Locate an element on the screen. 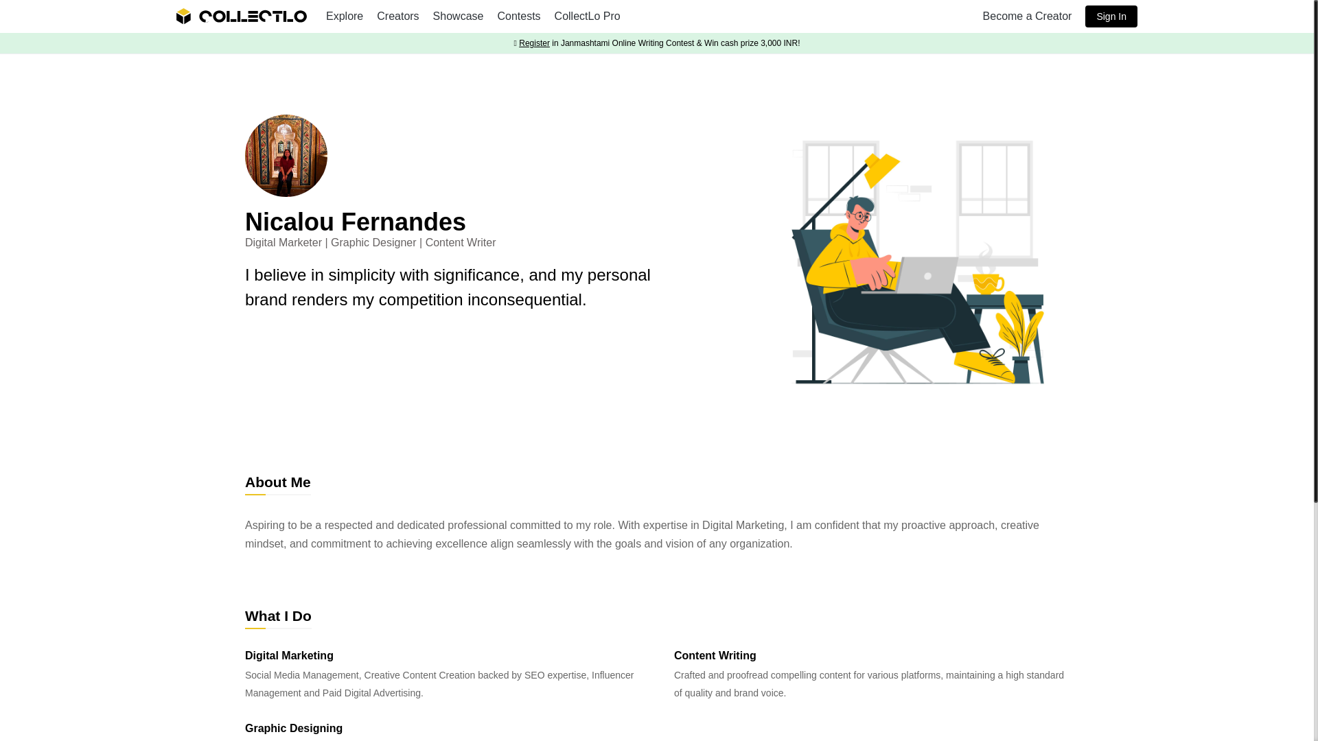 The height and width of the screenshot is (741, 1318). Nicalou Fernandes  is located at coordinates (286, 156).